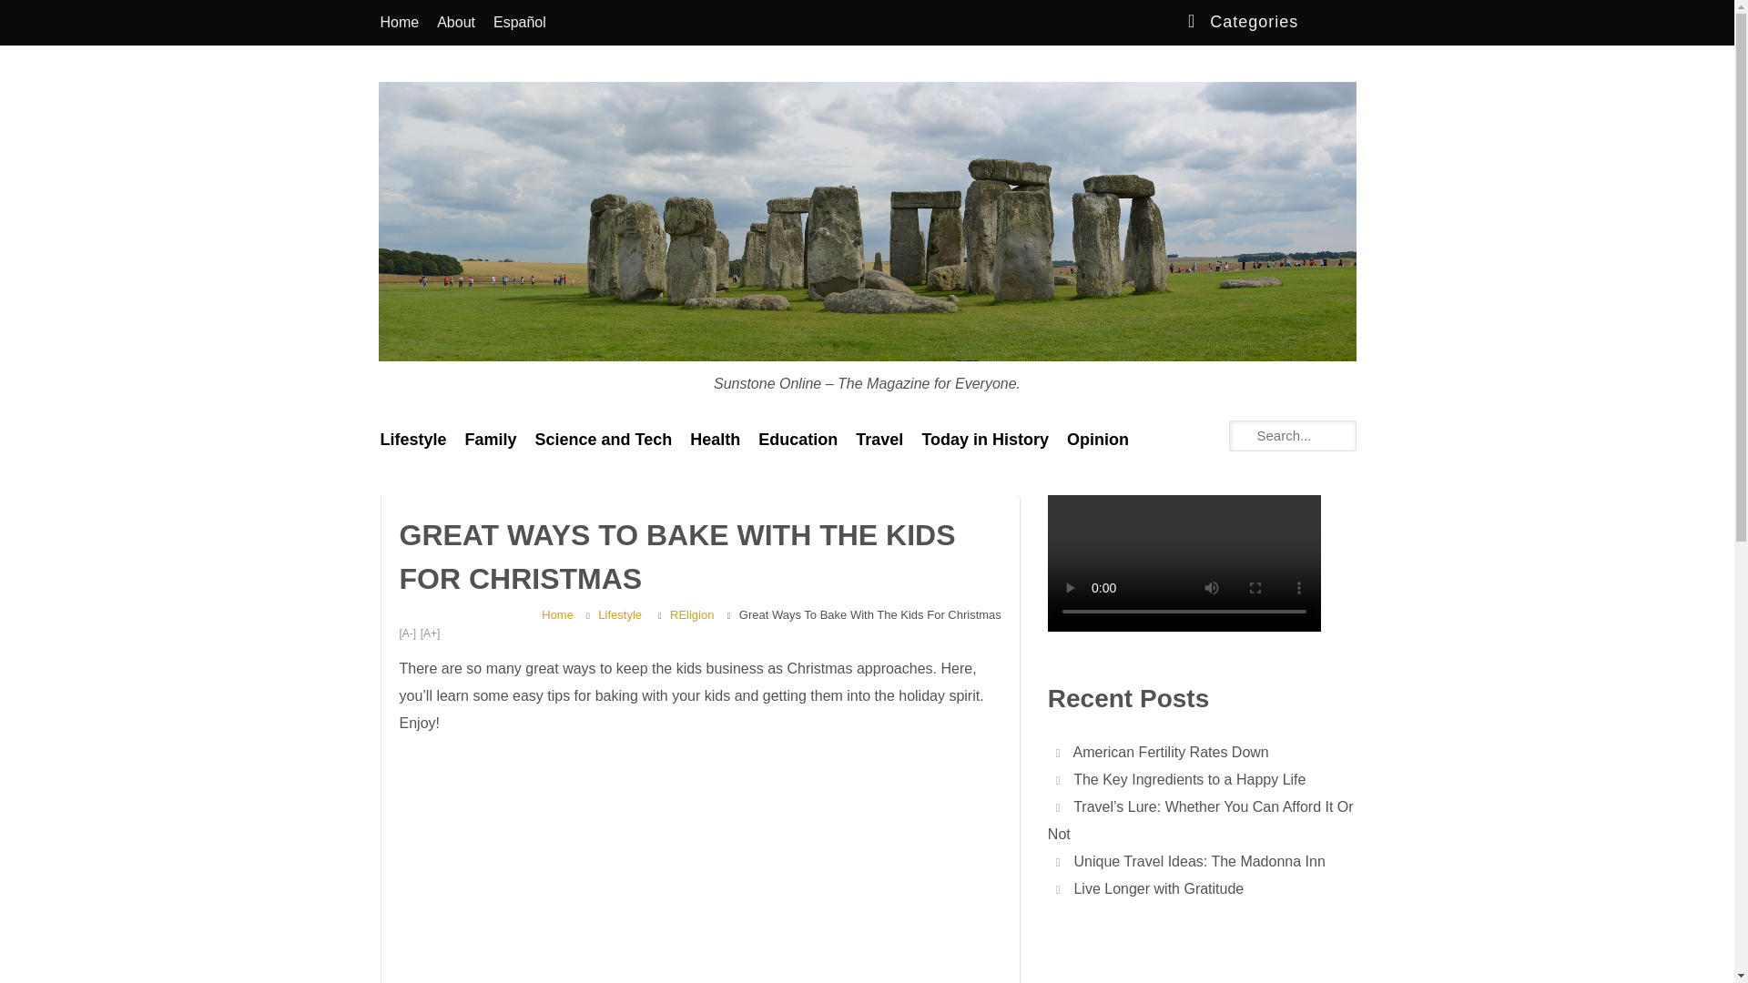 This screenshot has height=983, width=1748. Describe the element at coordinates (399, 22) in the screenshot. I see `Home` at that location.